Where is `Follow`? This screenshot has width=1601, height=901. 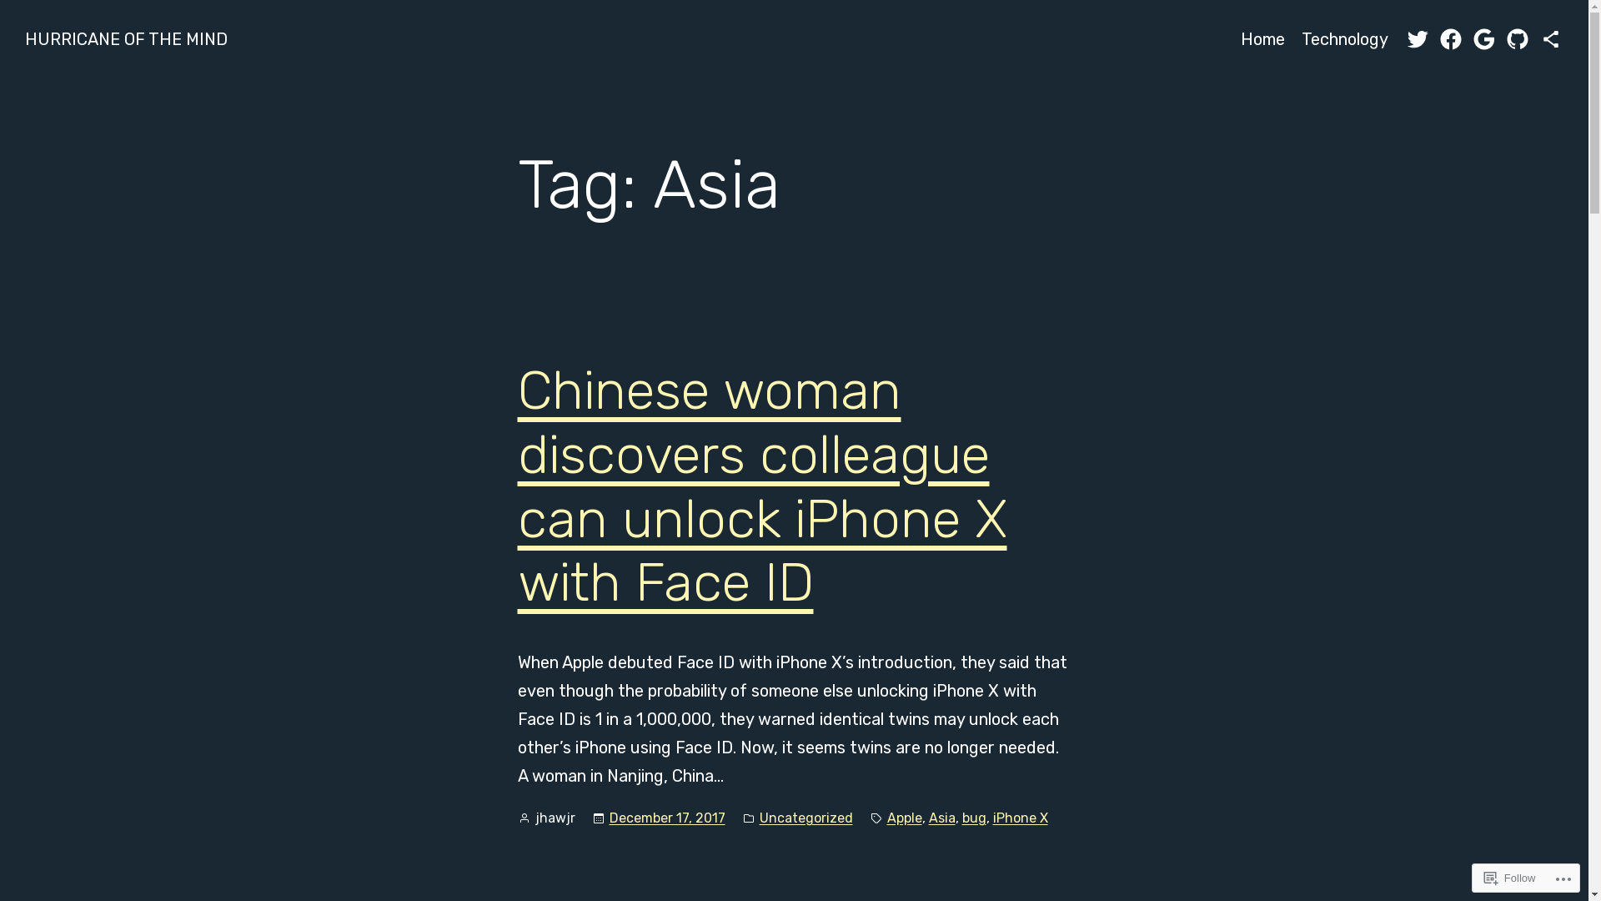 Follow is located at coordinates (1510, 878).